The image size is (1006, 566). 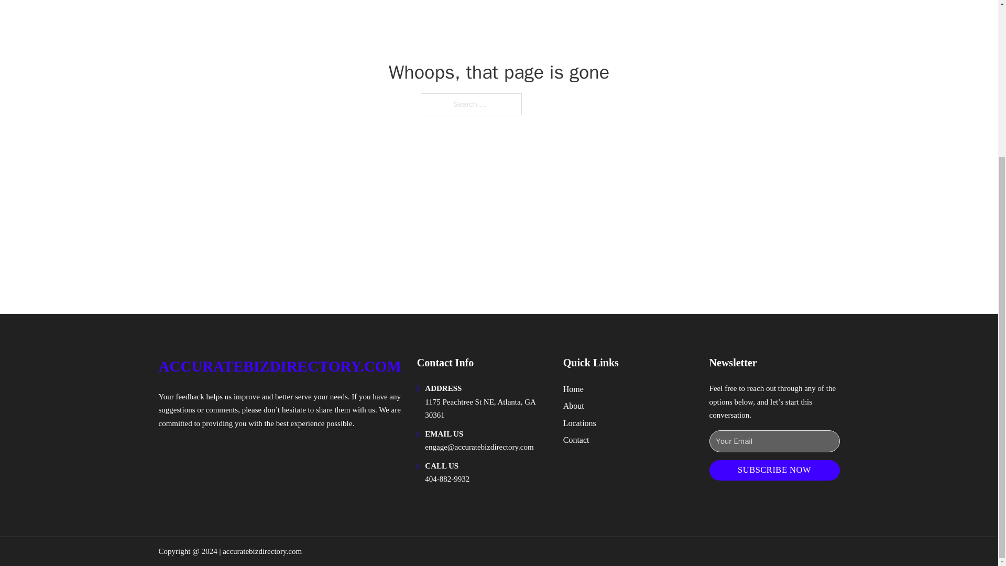 What do you see at coordinates (279, 366) in the screenshot?
I see `ACCURATEBIZDIRECTORY.COM` at bounding box center [279, 366].